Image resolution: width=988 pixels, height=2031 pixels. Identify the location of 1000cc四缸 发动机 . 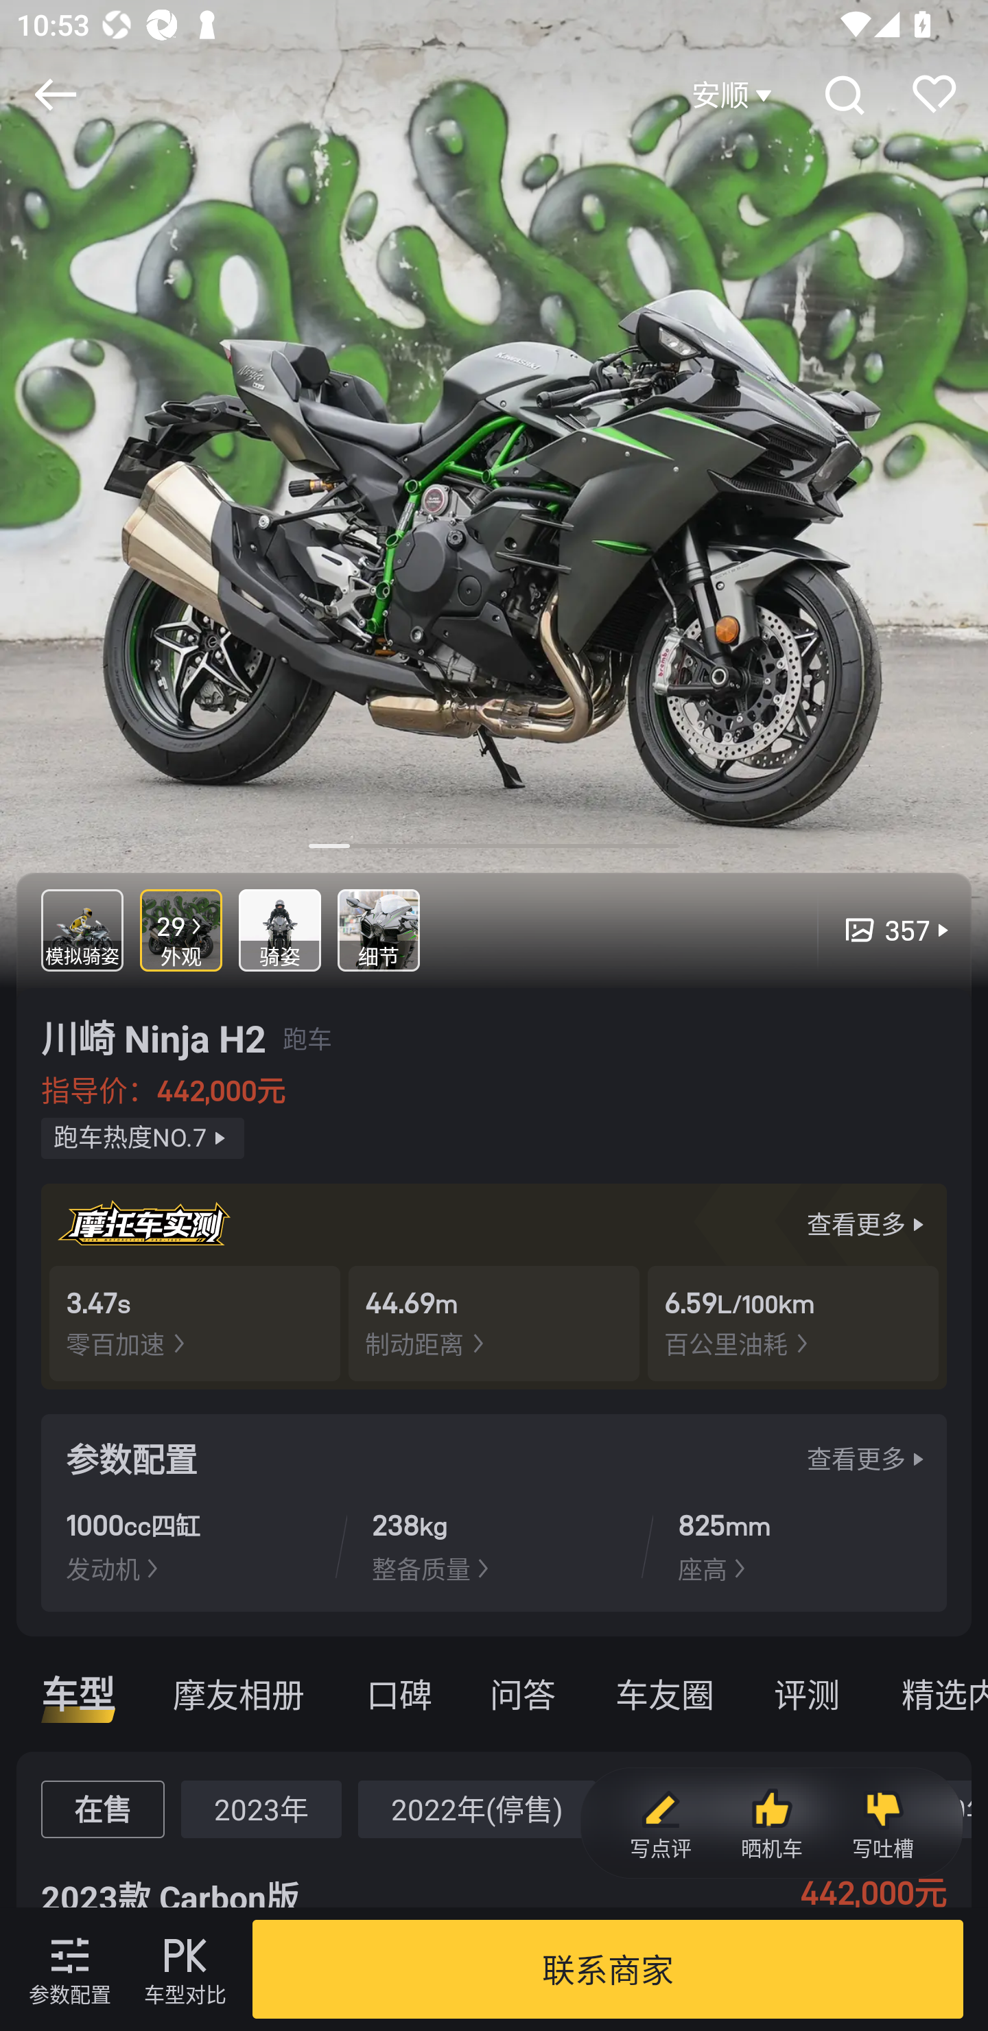
(187, 1545).